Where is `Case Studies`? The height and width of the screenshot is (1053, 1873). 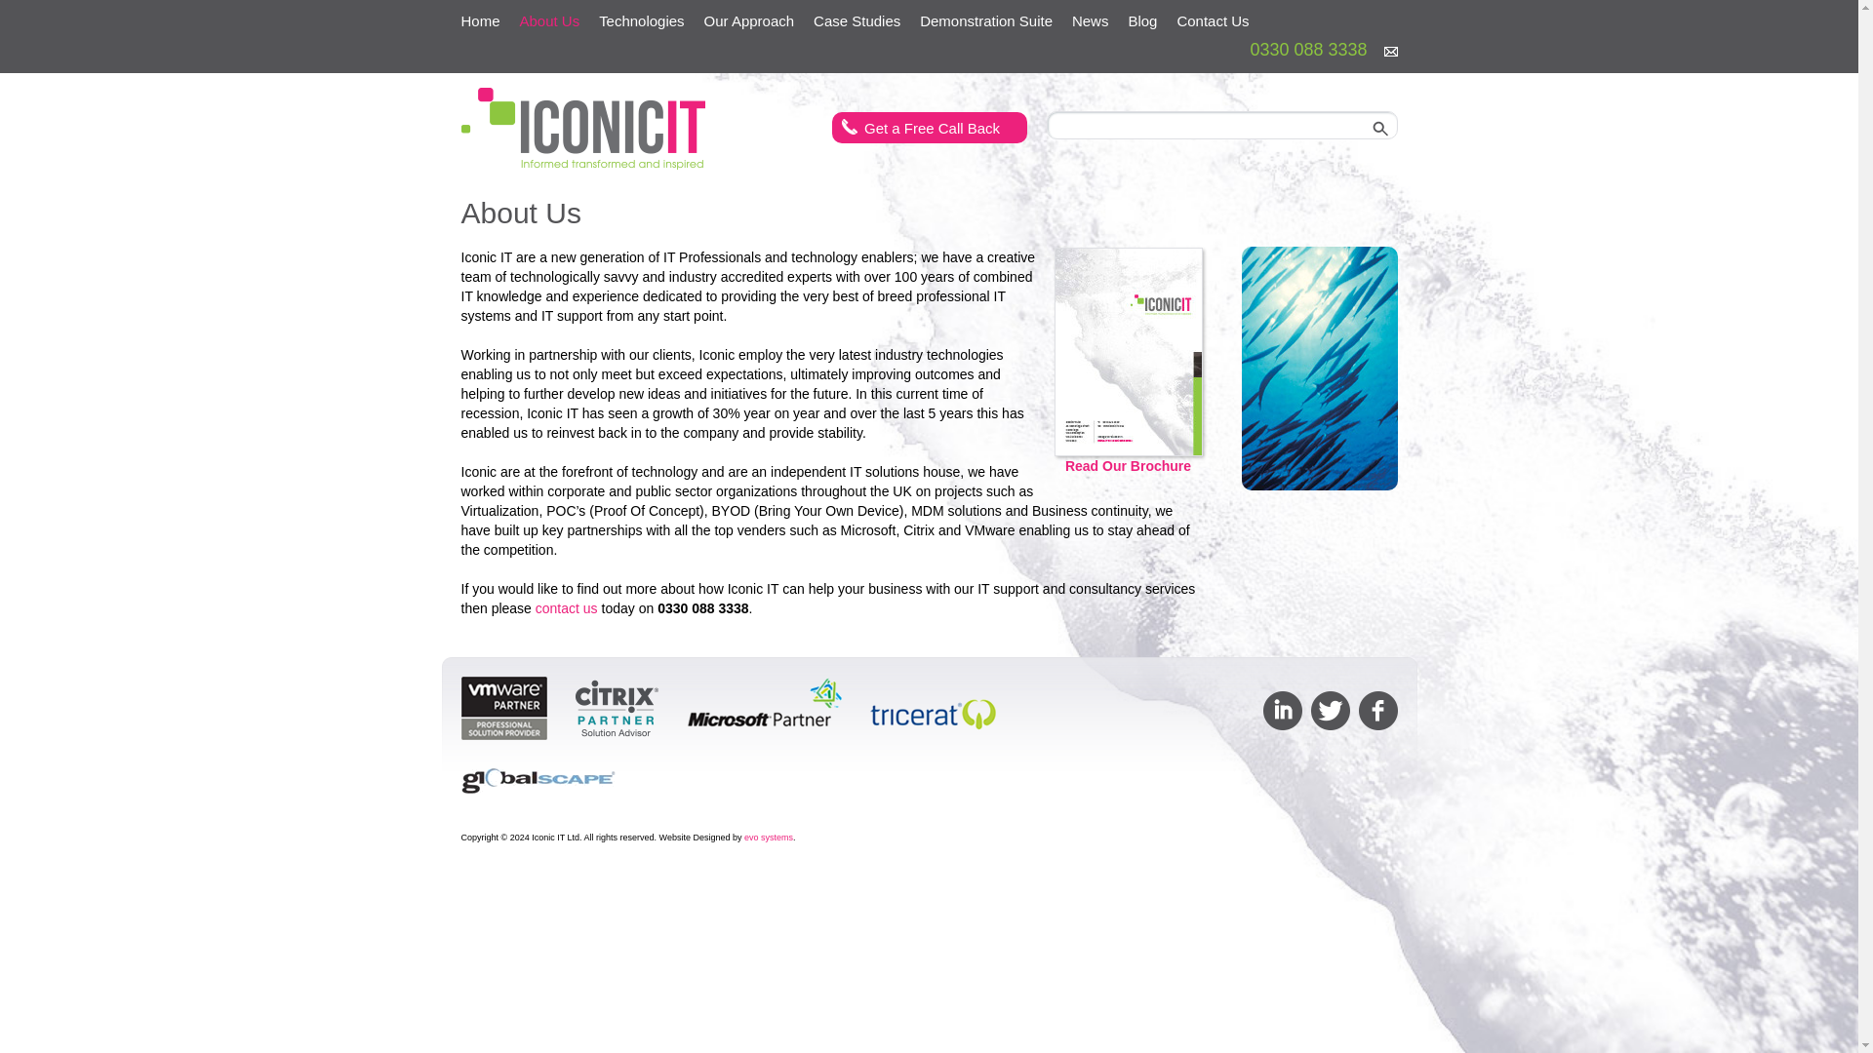 Case Studies is located at coordinates (857, 20).